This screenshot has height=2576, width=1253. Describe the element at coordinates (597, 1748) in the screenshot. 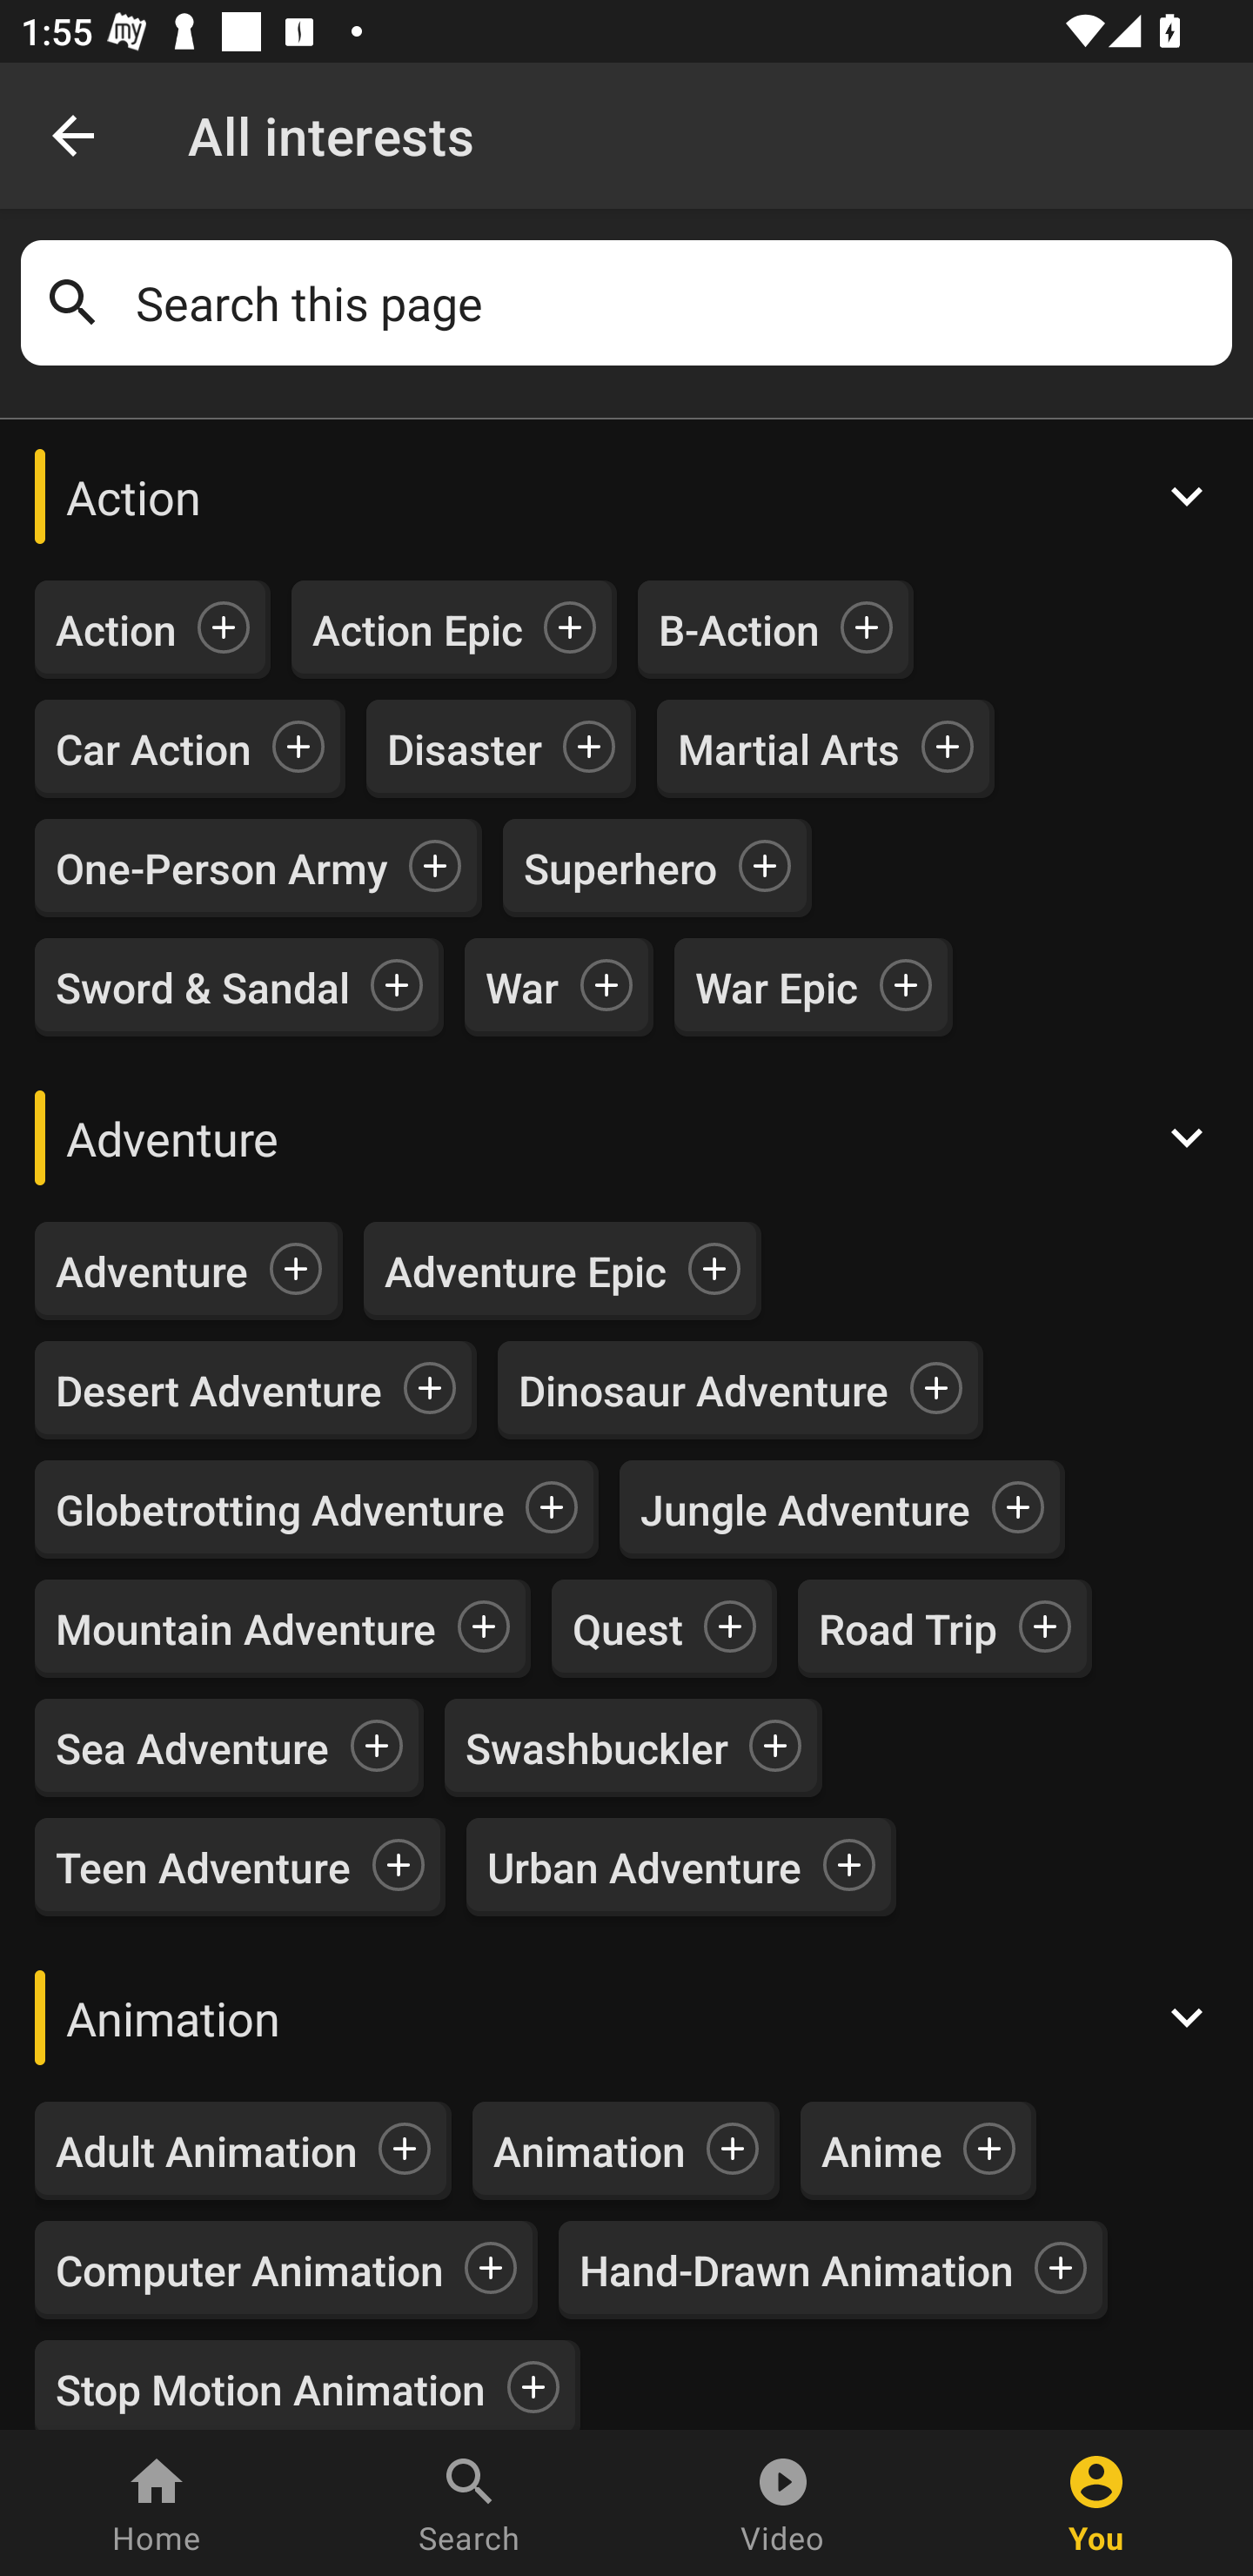

I see `Swashbuckler` at that location.